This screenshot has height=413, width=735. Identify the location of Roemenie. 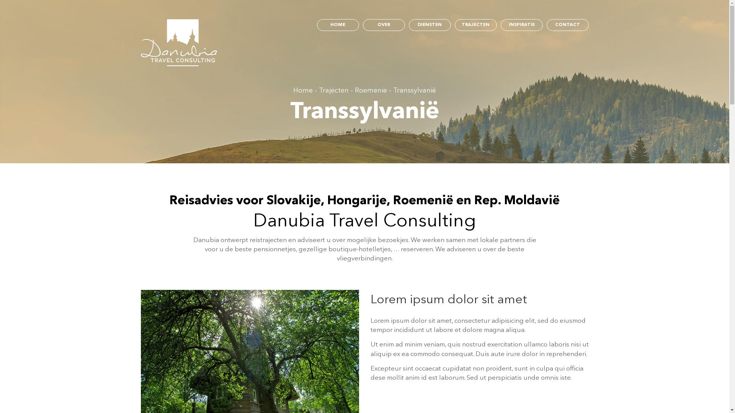
(371, 91).